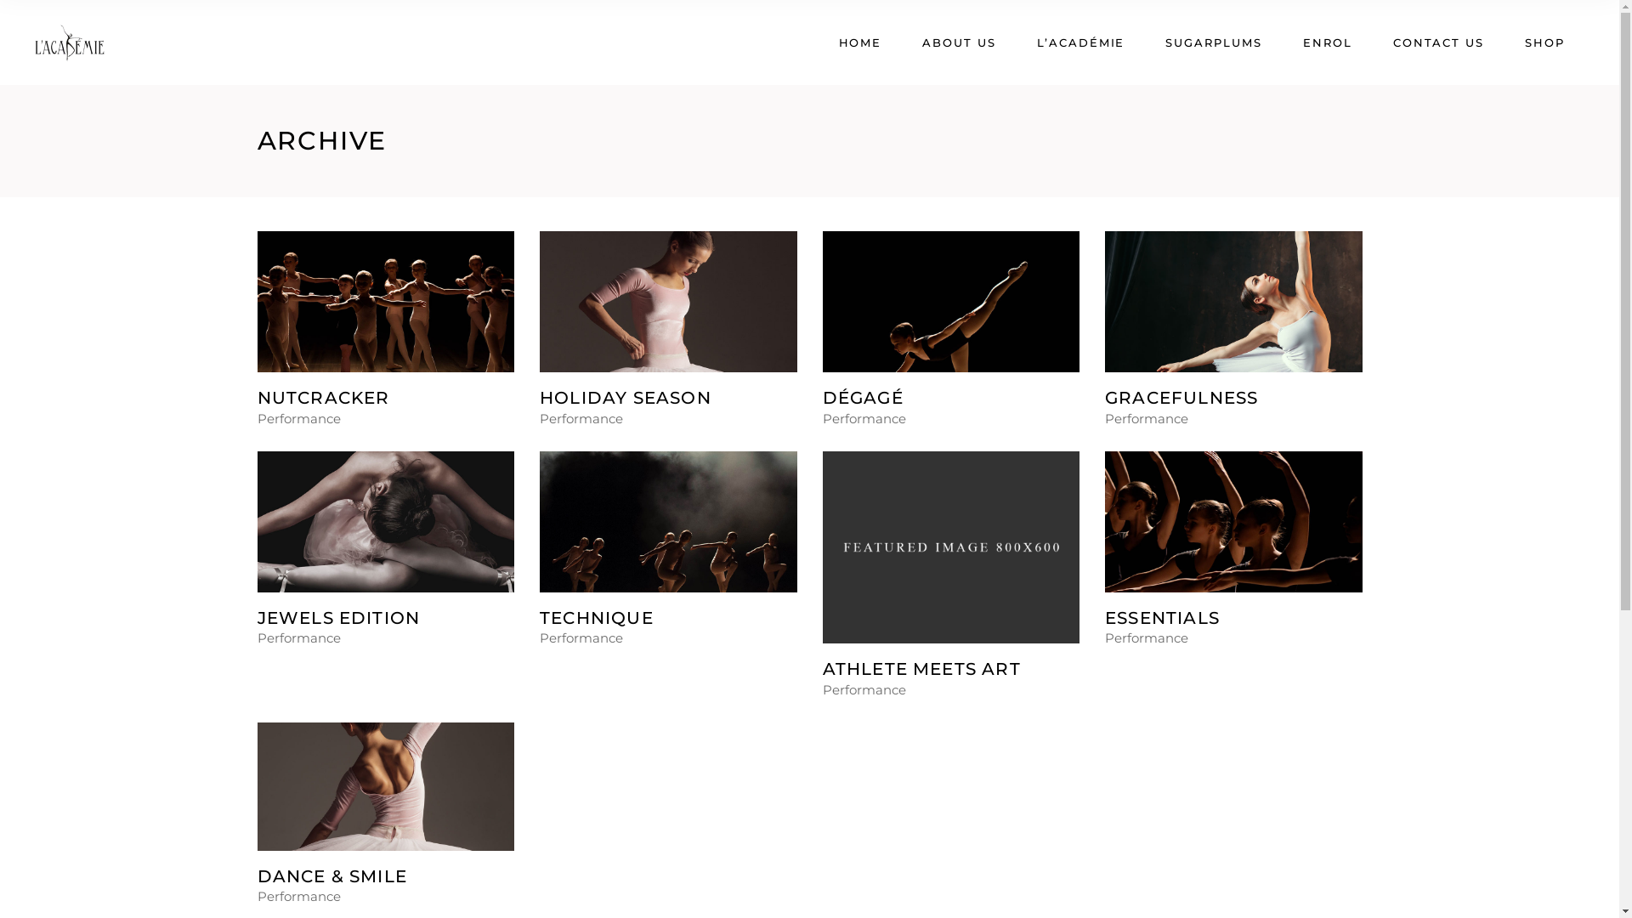 Image resolution: width=1632 pixels, height=918 pixels. I want to click on ENROL, so click(1328, 42).